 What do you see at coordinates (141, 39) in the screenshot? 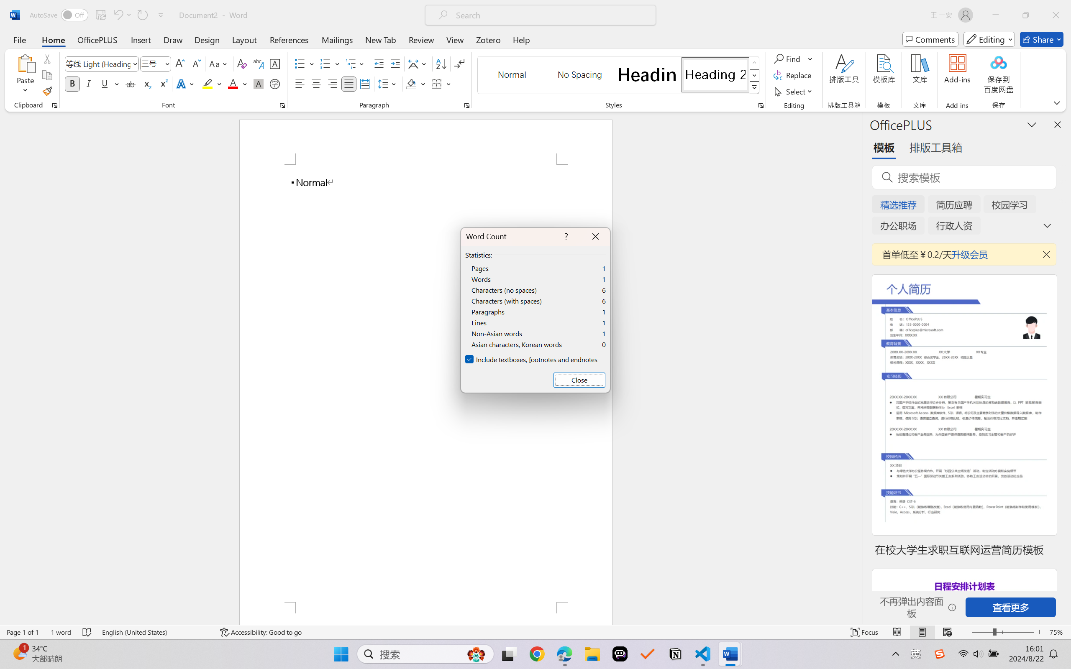
I see `Insert` at bounding box center [141, 39].